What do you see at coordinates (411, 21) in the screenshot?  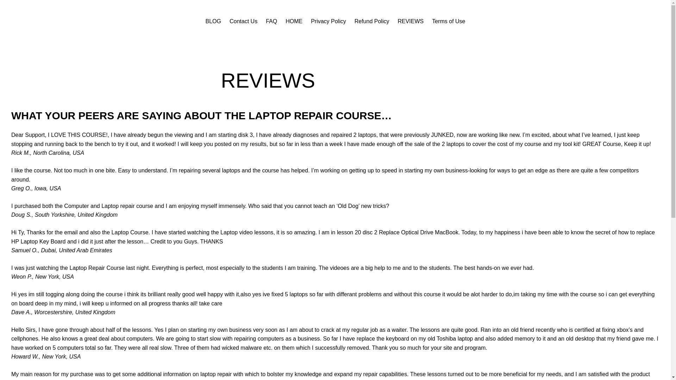 I see `REVIEWS` at bounding box center [411, 21].